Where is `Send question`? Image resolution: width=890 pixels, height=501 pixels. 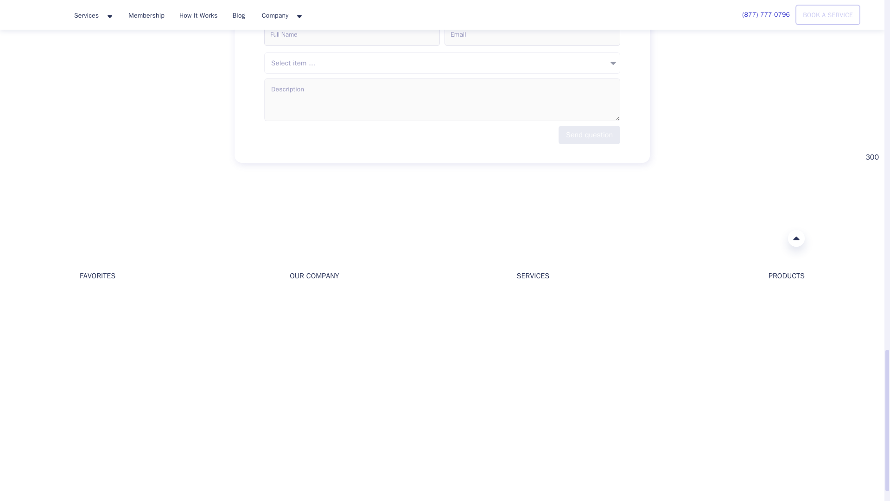 Send question is located at coordinates (590, 135).